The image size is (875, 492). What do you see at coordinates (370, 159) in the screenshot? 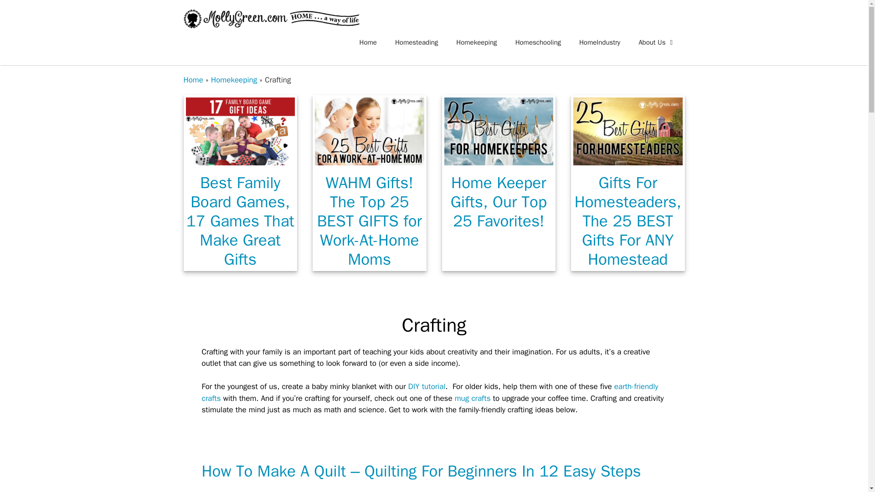
I see `WAHM Gifts! The Top 25 BEST GIFTS for Work-At-Home Moms` at bounding box center [370, 159].